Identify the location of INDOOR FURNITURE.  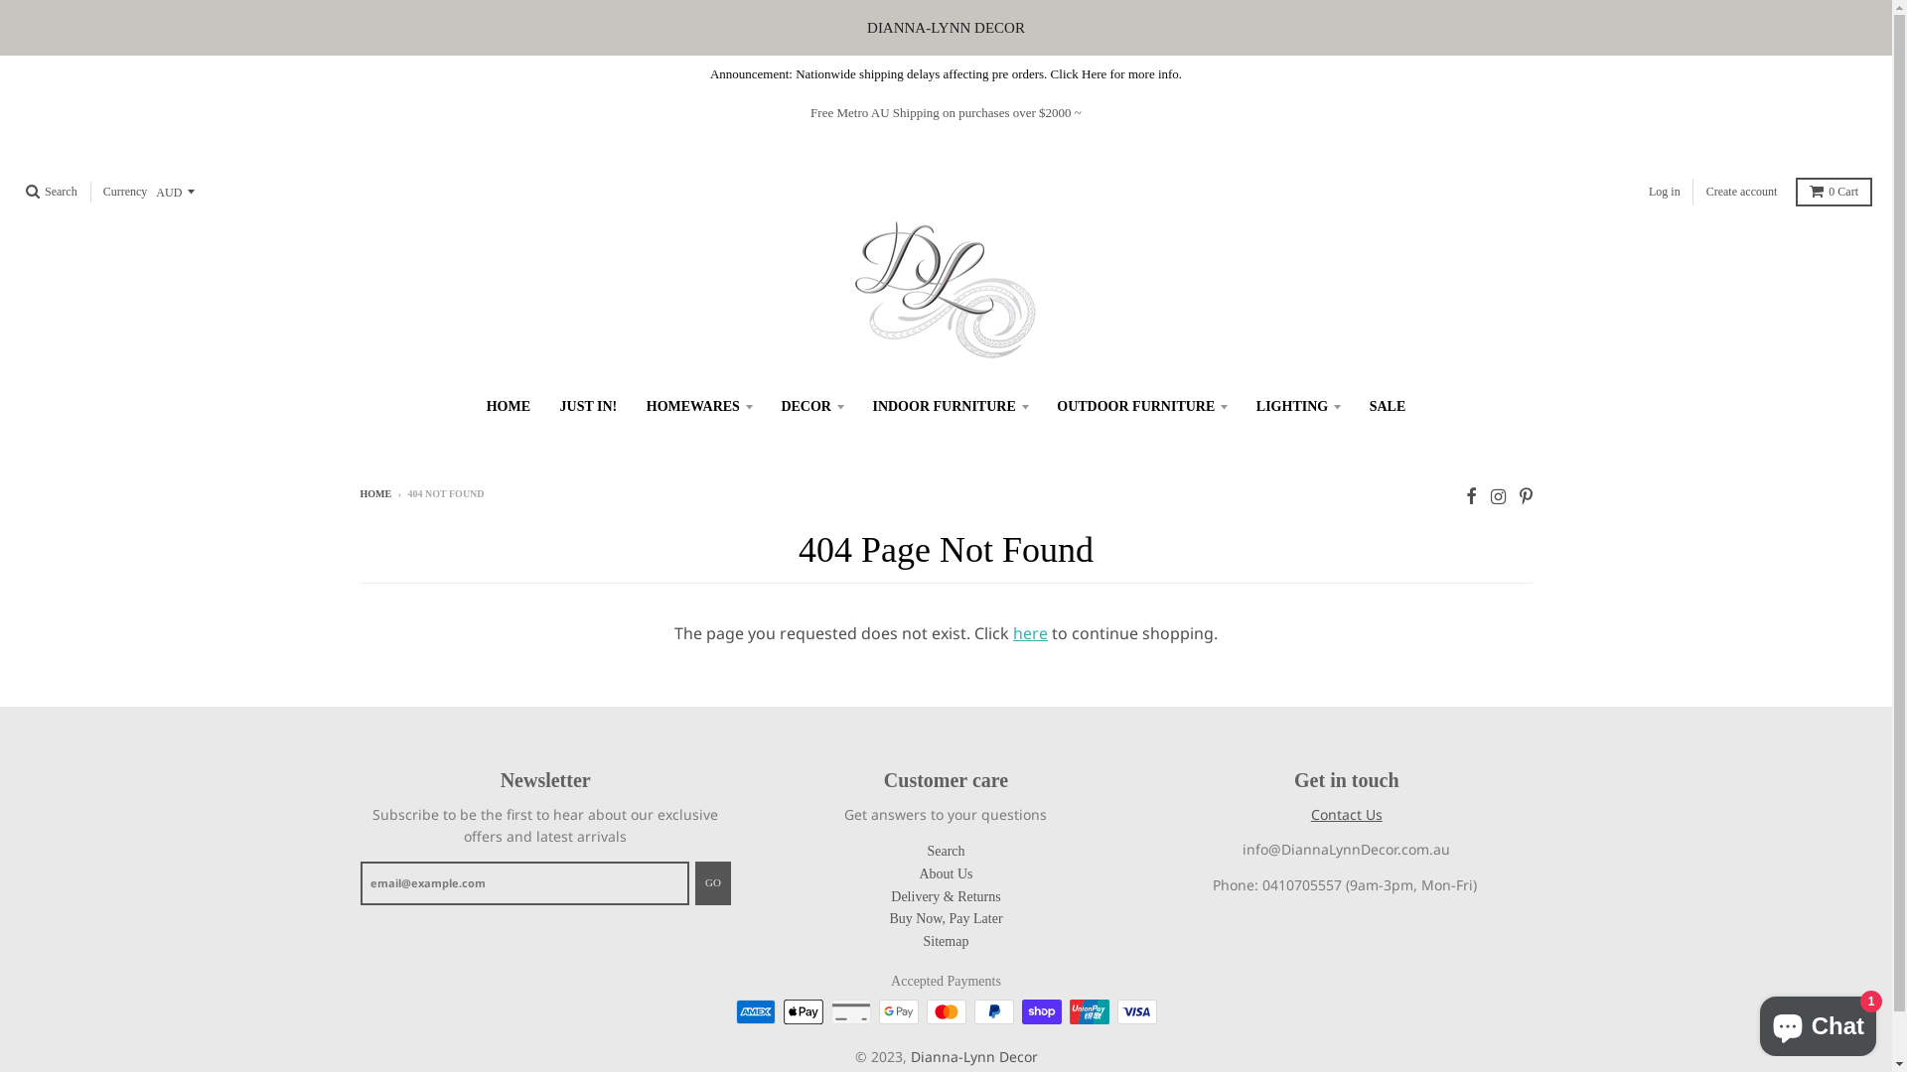
(950, 407).